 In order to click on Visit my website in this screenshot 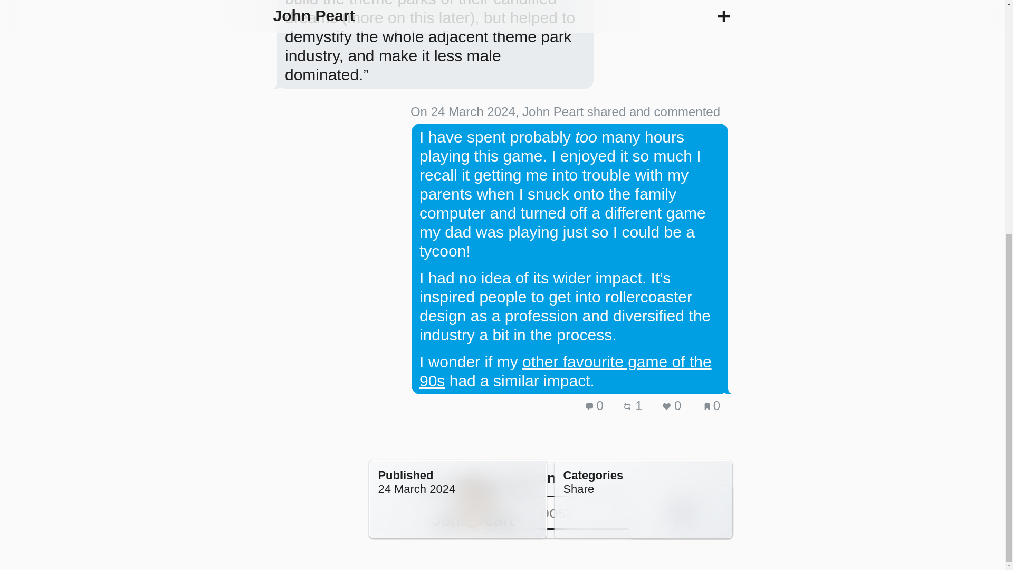, I will do `click(473, 502)`.